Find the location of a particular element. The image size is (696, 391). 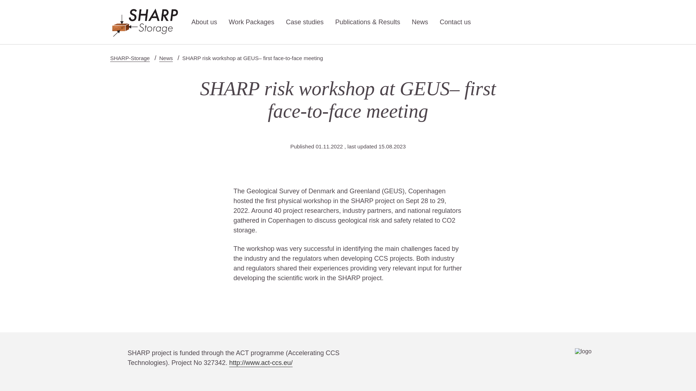

About us is located at coordinates (204, 22).